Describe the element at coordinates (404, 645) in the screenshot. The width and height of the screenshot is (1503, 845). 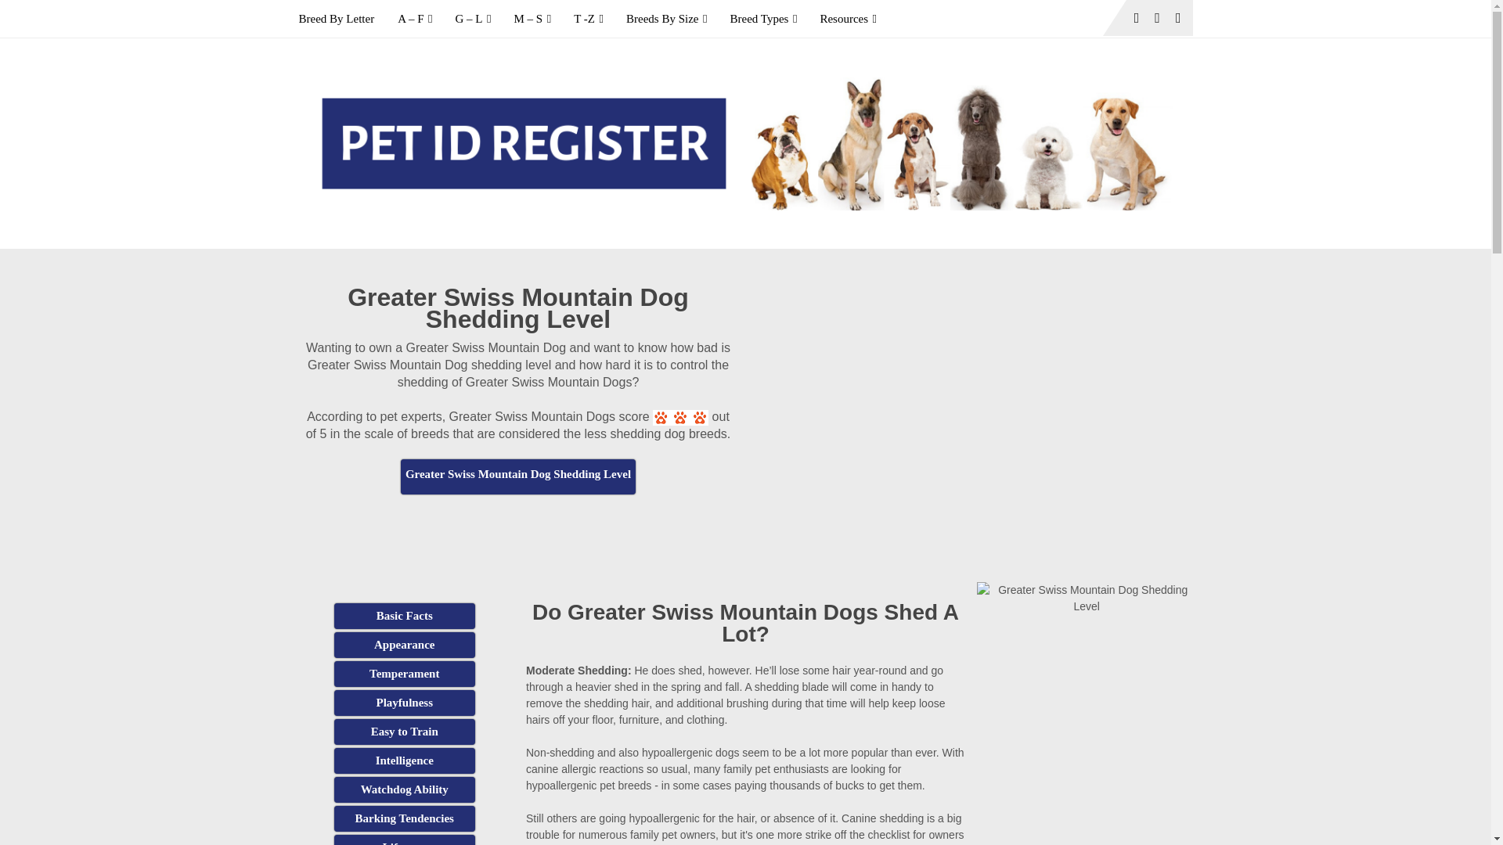
I see `How does a Greater Swiss Mountain Dog look like?` at that location.